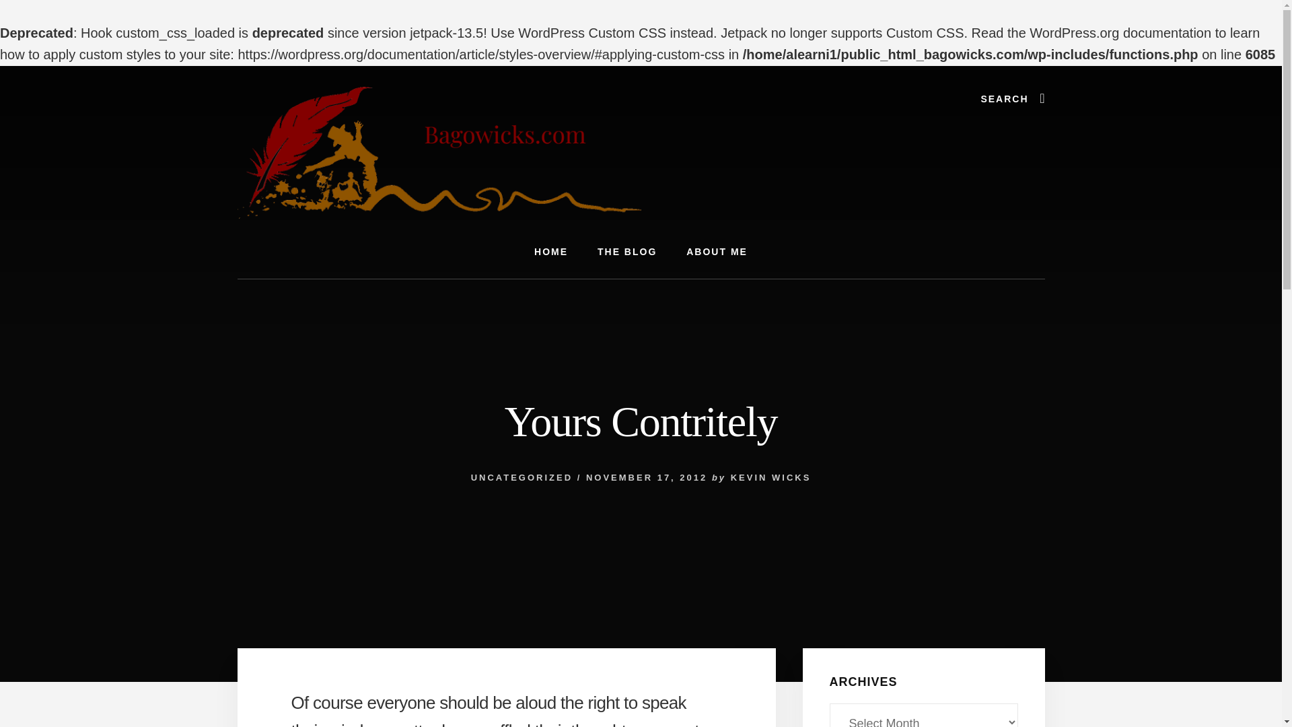  What do you see at coordinates (717, 252) in the screenshot?
I see `ABOUT ME` at bounding box center [717, 252].